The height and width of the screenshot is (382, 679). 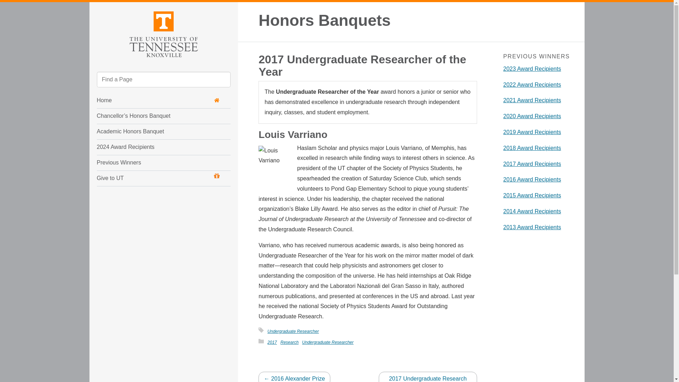 I want to click on Previous Winners, so click(x=150, y=163).